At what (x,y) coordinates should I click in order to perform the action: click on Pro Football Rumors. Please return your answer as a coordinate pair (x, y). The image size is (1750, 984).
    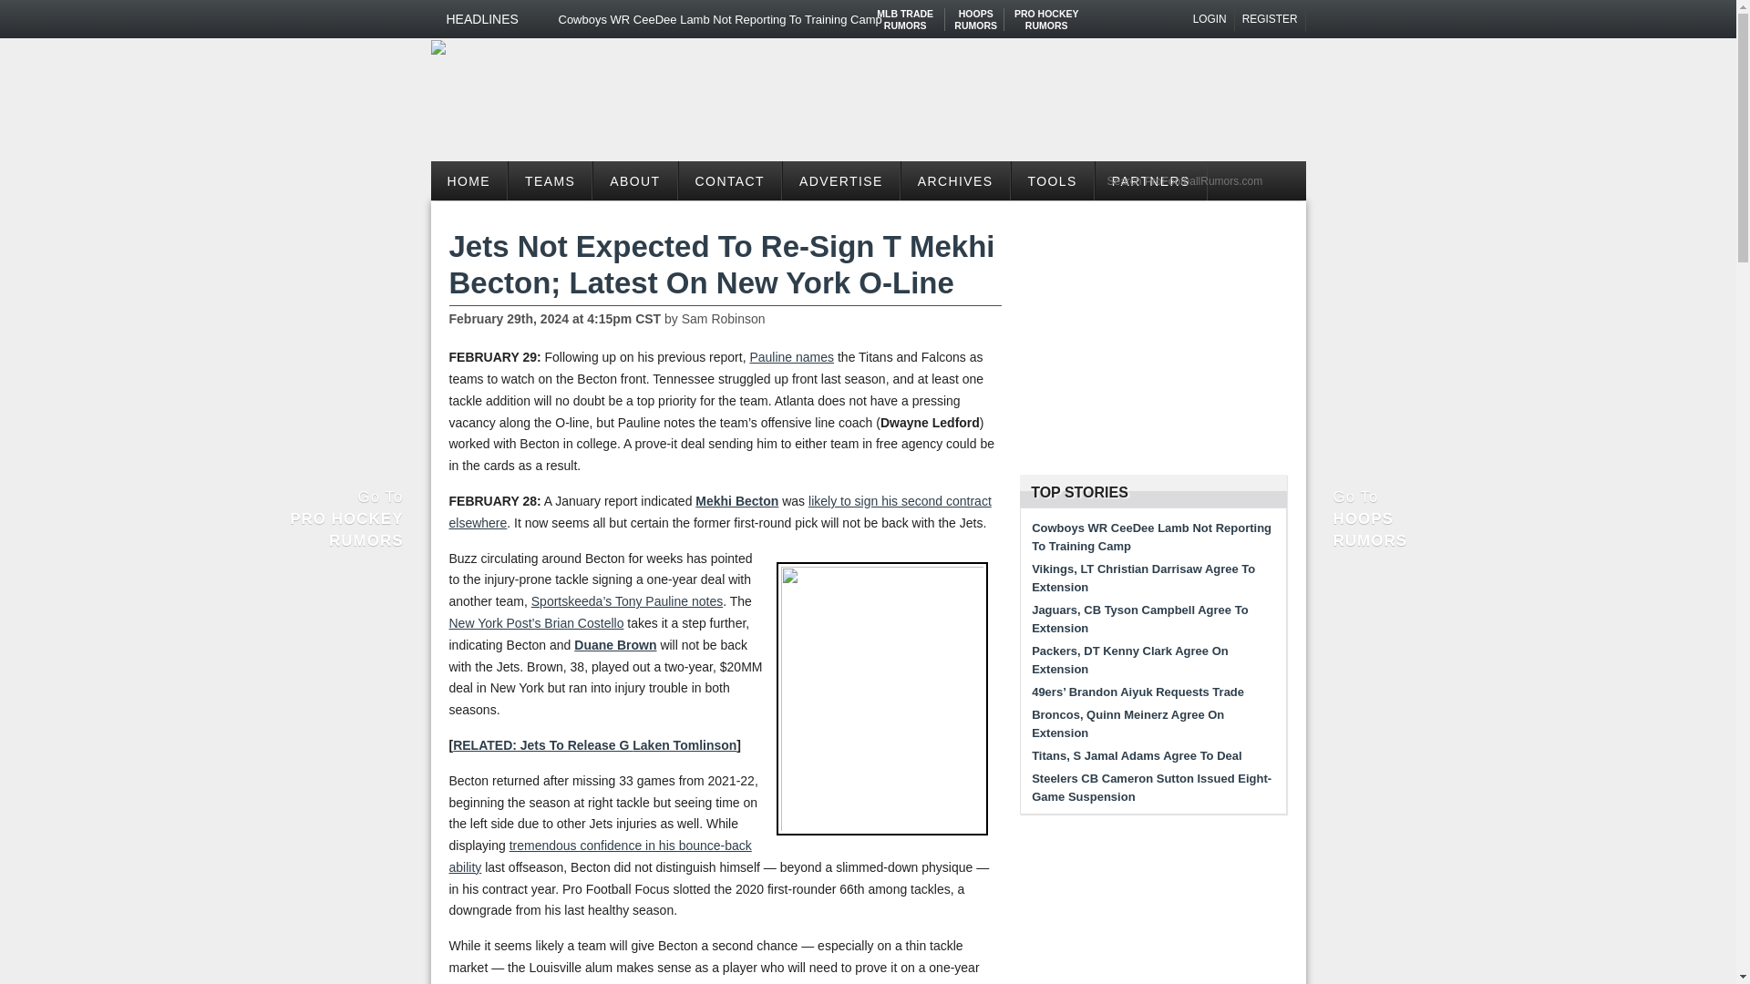
    Looking at the image, I should click on (550, 180).